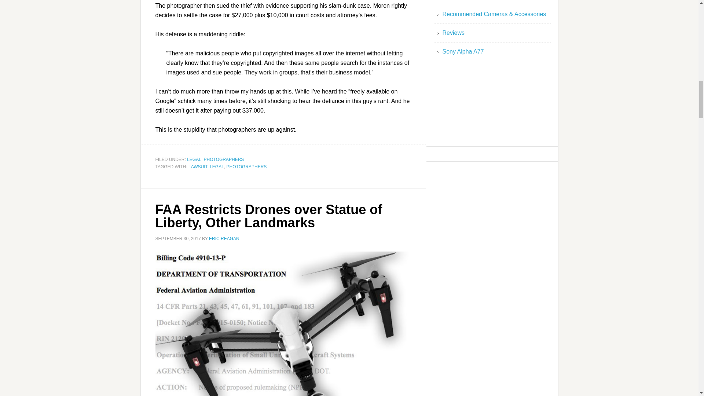 The width and height of the screenshot is (704, 396). I want to click on LEGAL, so click(194, 159).